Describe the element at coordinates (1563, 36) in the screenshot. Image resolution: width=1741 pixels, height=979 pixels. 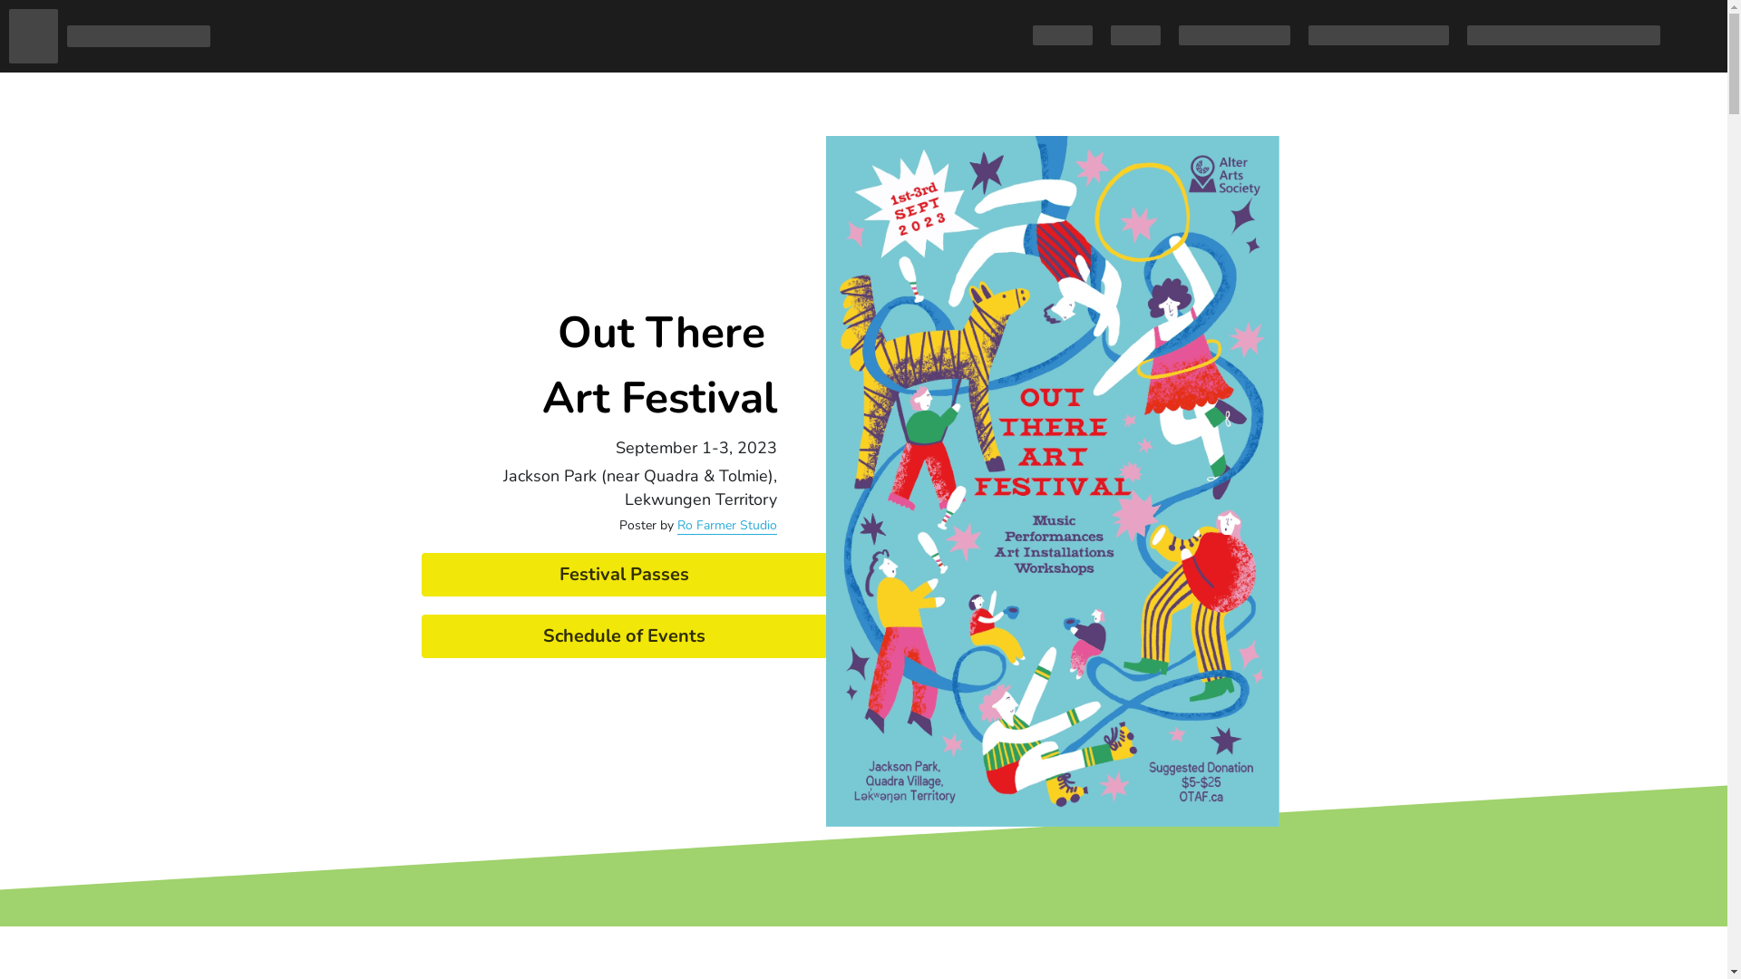
I see `Quadra Village Mural Project` at that location.